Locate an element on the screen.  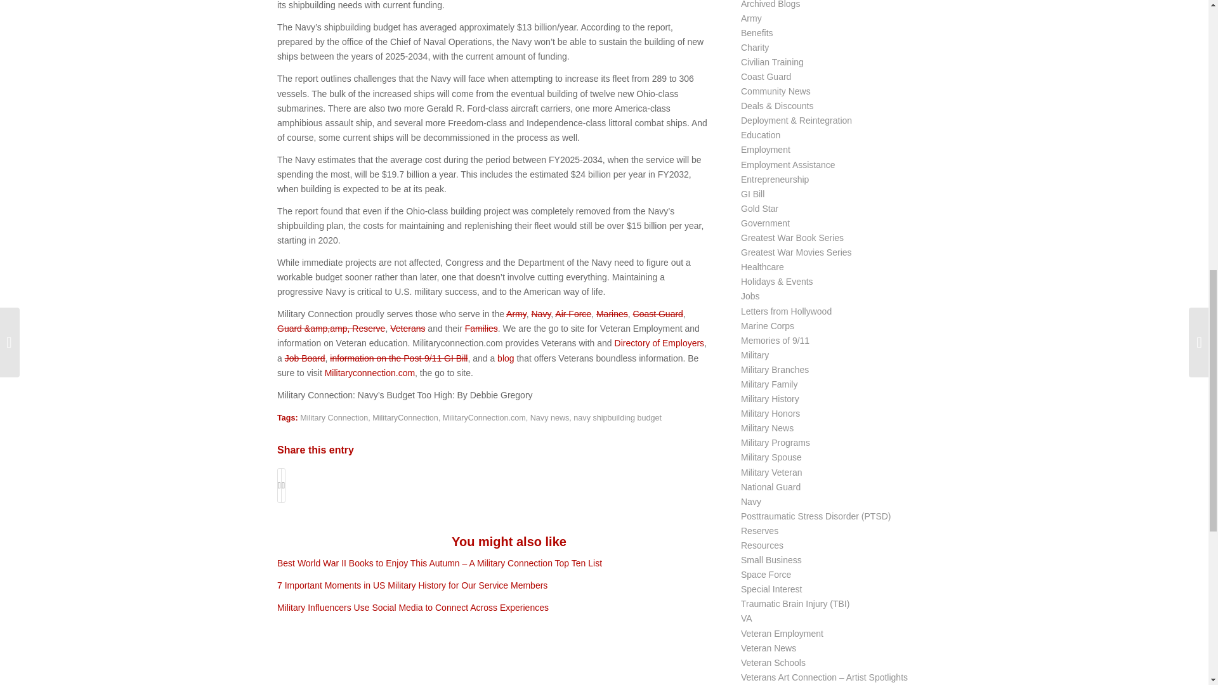
Marines is located at coordinates (612, 314).